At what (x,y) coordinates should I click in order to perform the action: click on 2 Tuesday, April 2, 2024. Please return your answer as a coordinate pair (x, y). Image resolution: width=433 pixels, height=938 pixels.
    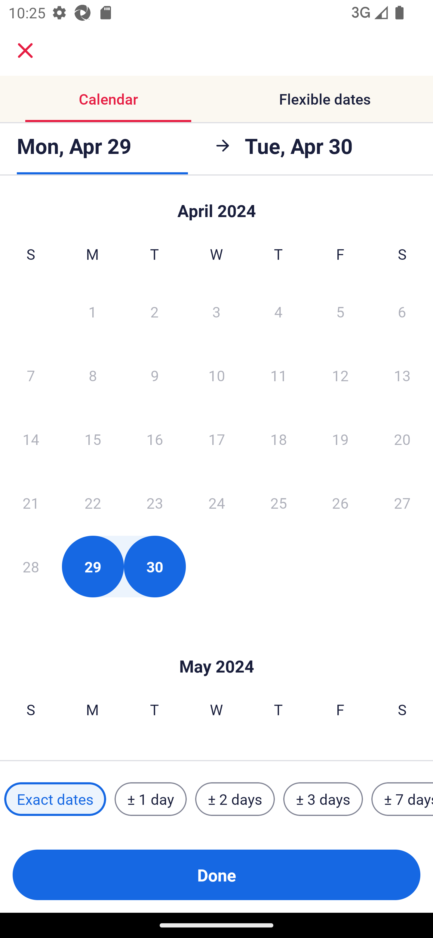
    Looking at the image, I should click on (154, 311).